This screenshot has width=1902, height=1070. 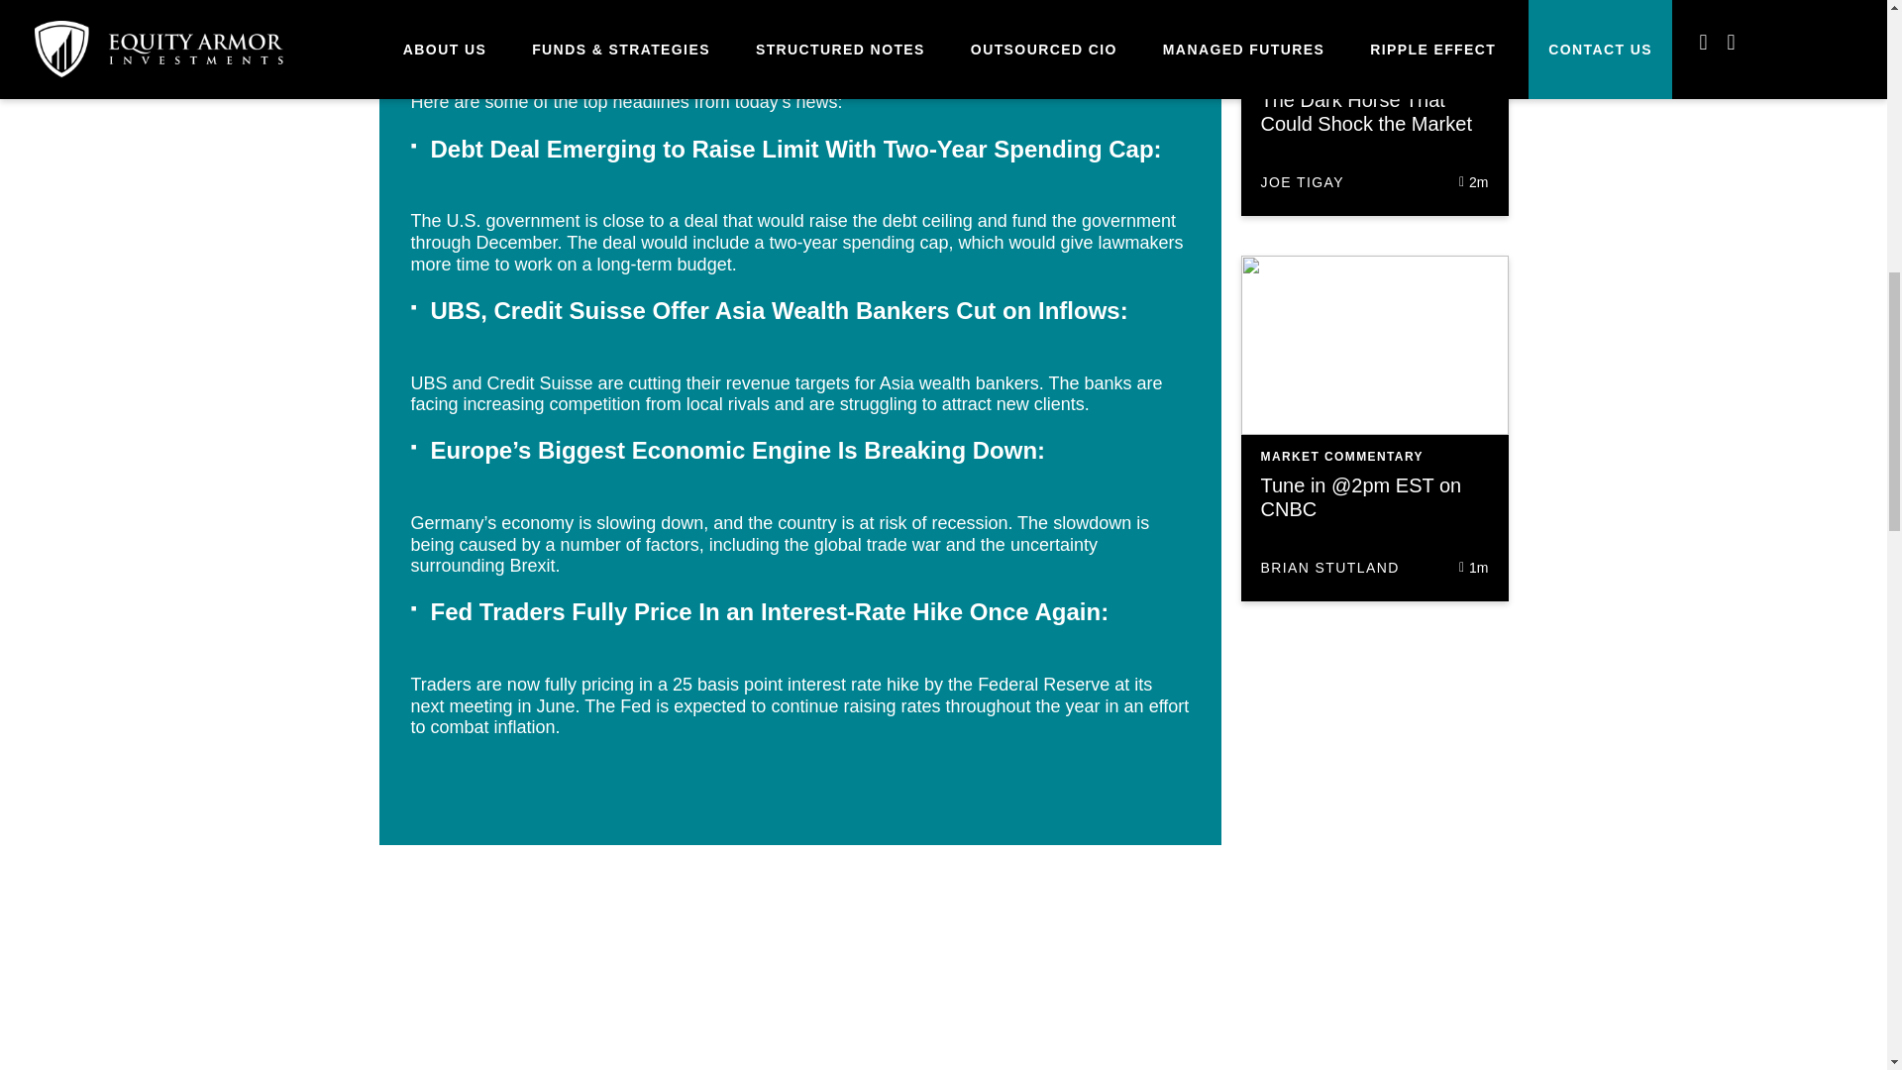 What do you see at coordinates (1341, 456) in the screenshot?
I see `MARKET COMMENTARY` at bounding box center [1341, 456].